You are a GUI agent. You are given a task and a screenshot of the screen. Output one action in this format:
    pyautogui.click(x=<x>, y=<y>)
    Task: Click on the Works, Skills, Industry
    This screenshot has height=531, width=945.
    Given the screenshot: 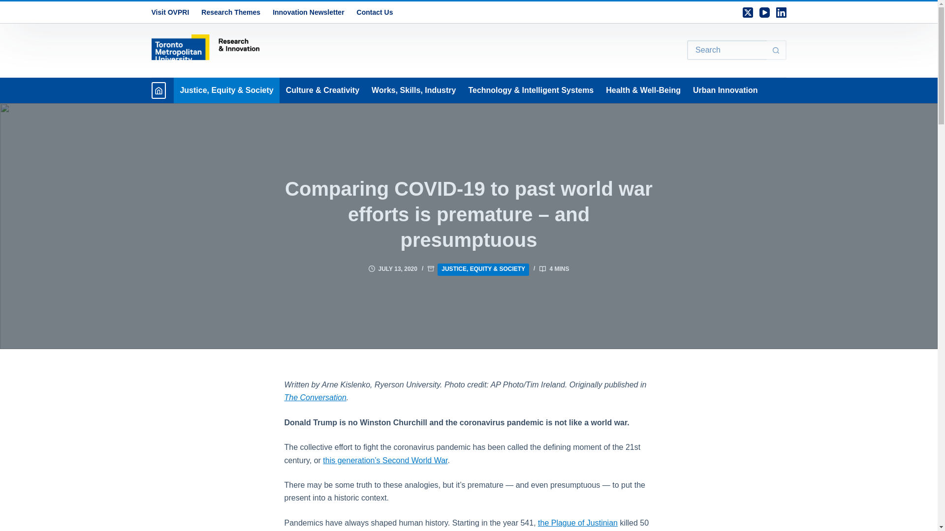 What is the action you would take?
    pyautogui.click(x=413, y=90)
    